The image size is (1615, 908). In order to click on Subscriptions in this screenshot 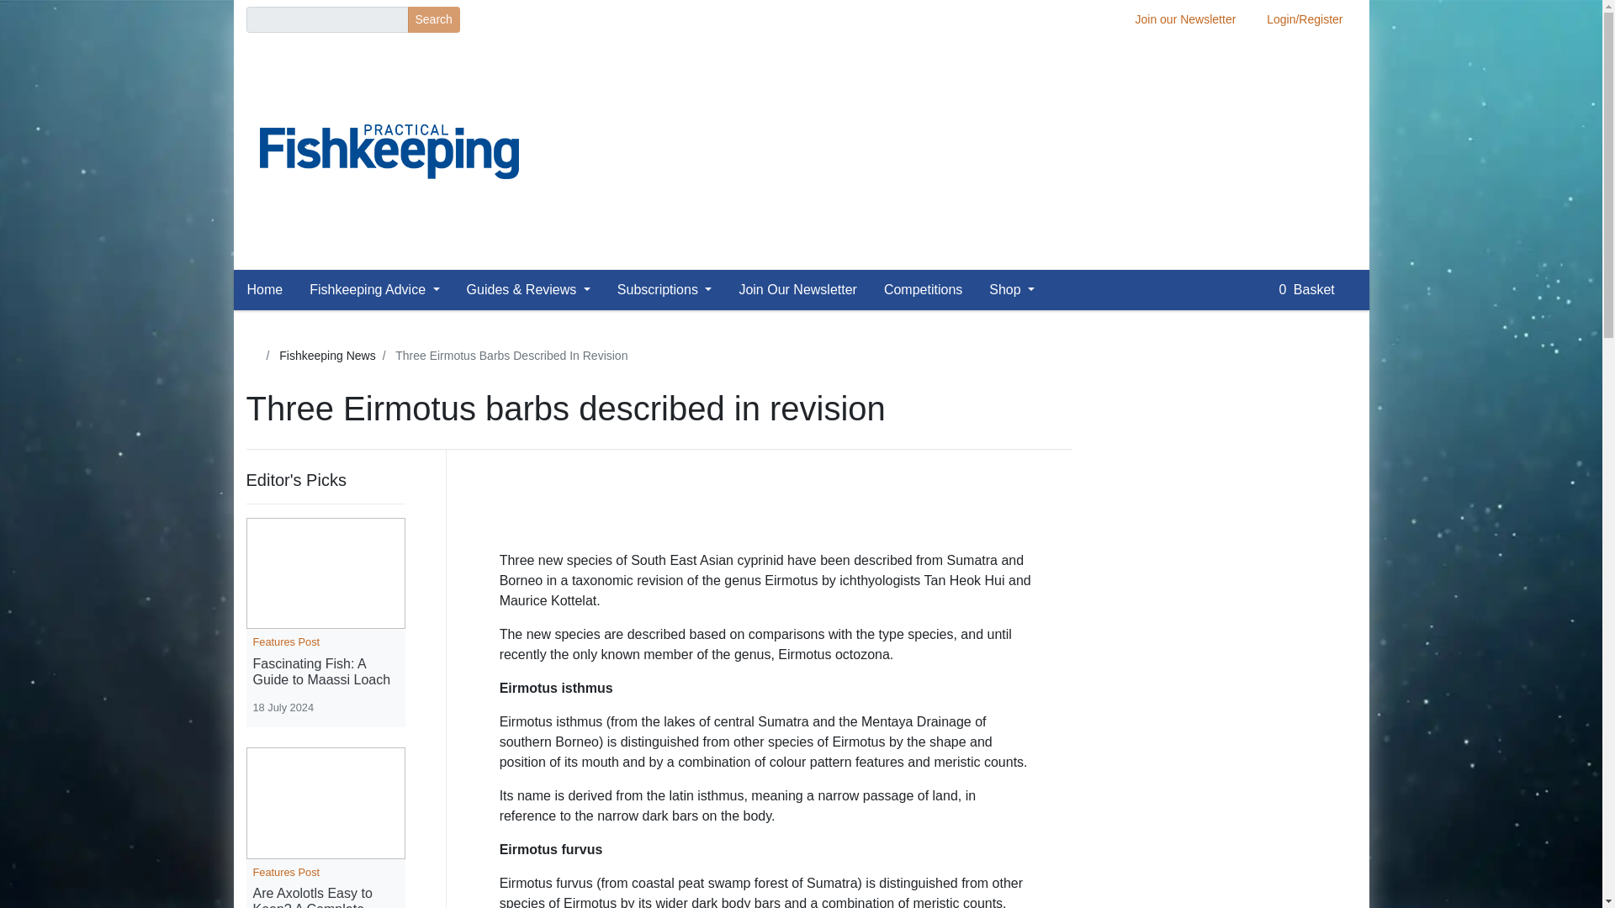, I will do `click(665, 290)`.